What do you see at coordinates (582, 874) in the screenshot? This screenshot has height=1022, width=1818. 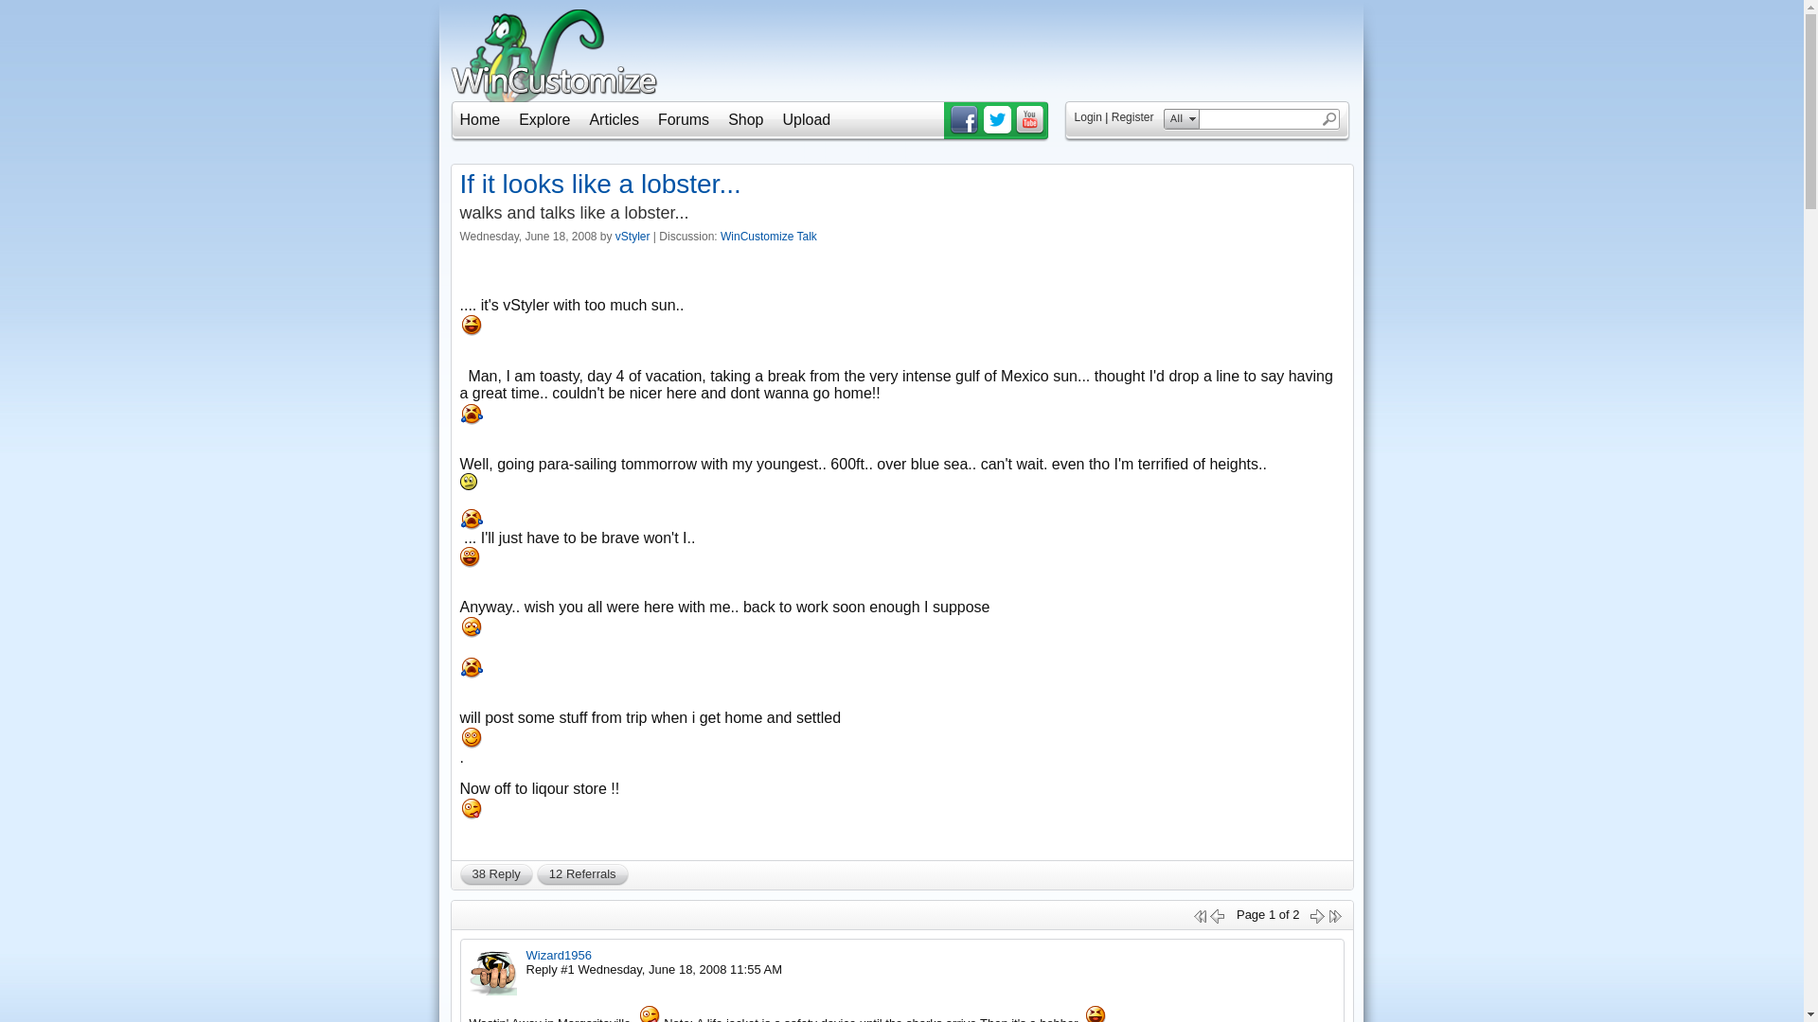 I see `Referrals` at bounding box center [582, 874].